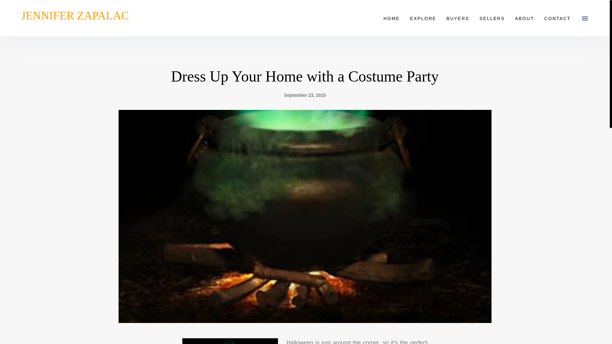  I want to click on JENNIFER ZAPALAC, so click(75, 18).